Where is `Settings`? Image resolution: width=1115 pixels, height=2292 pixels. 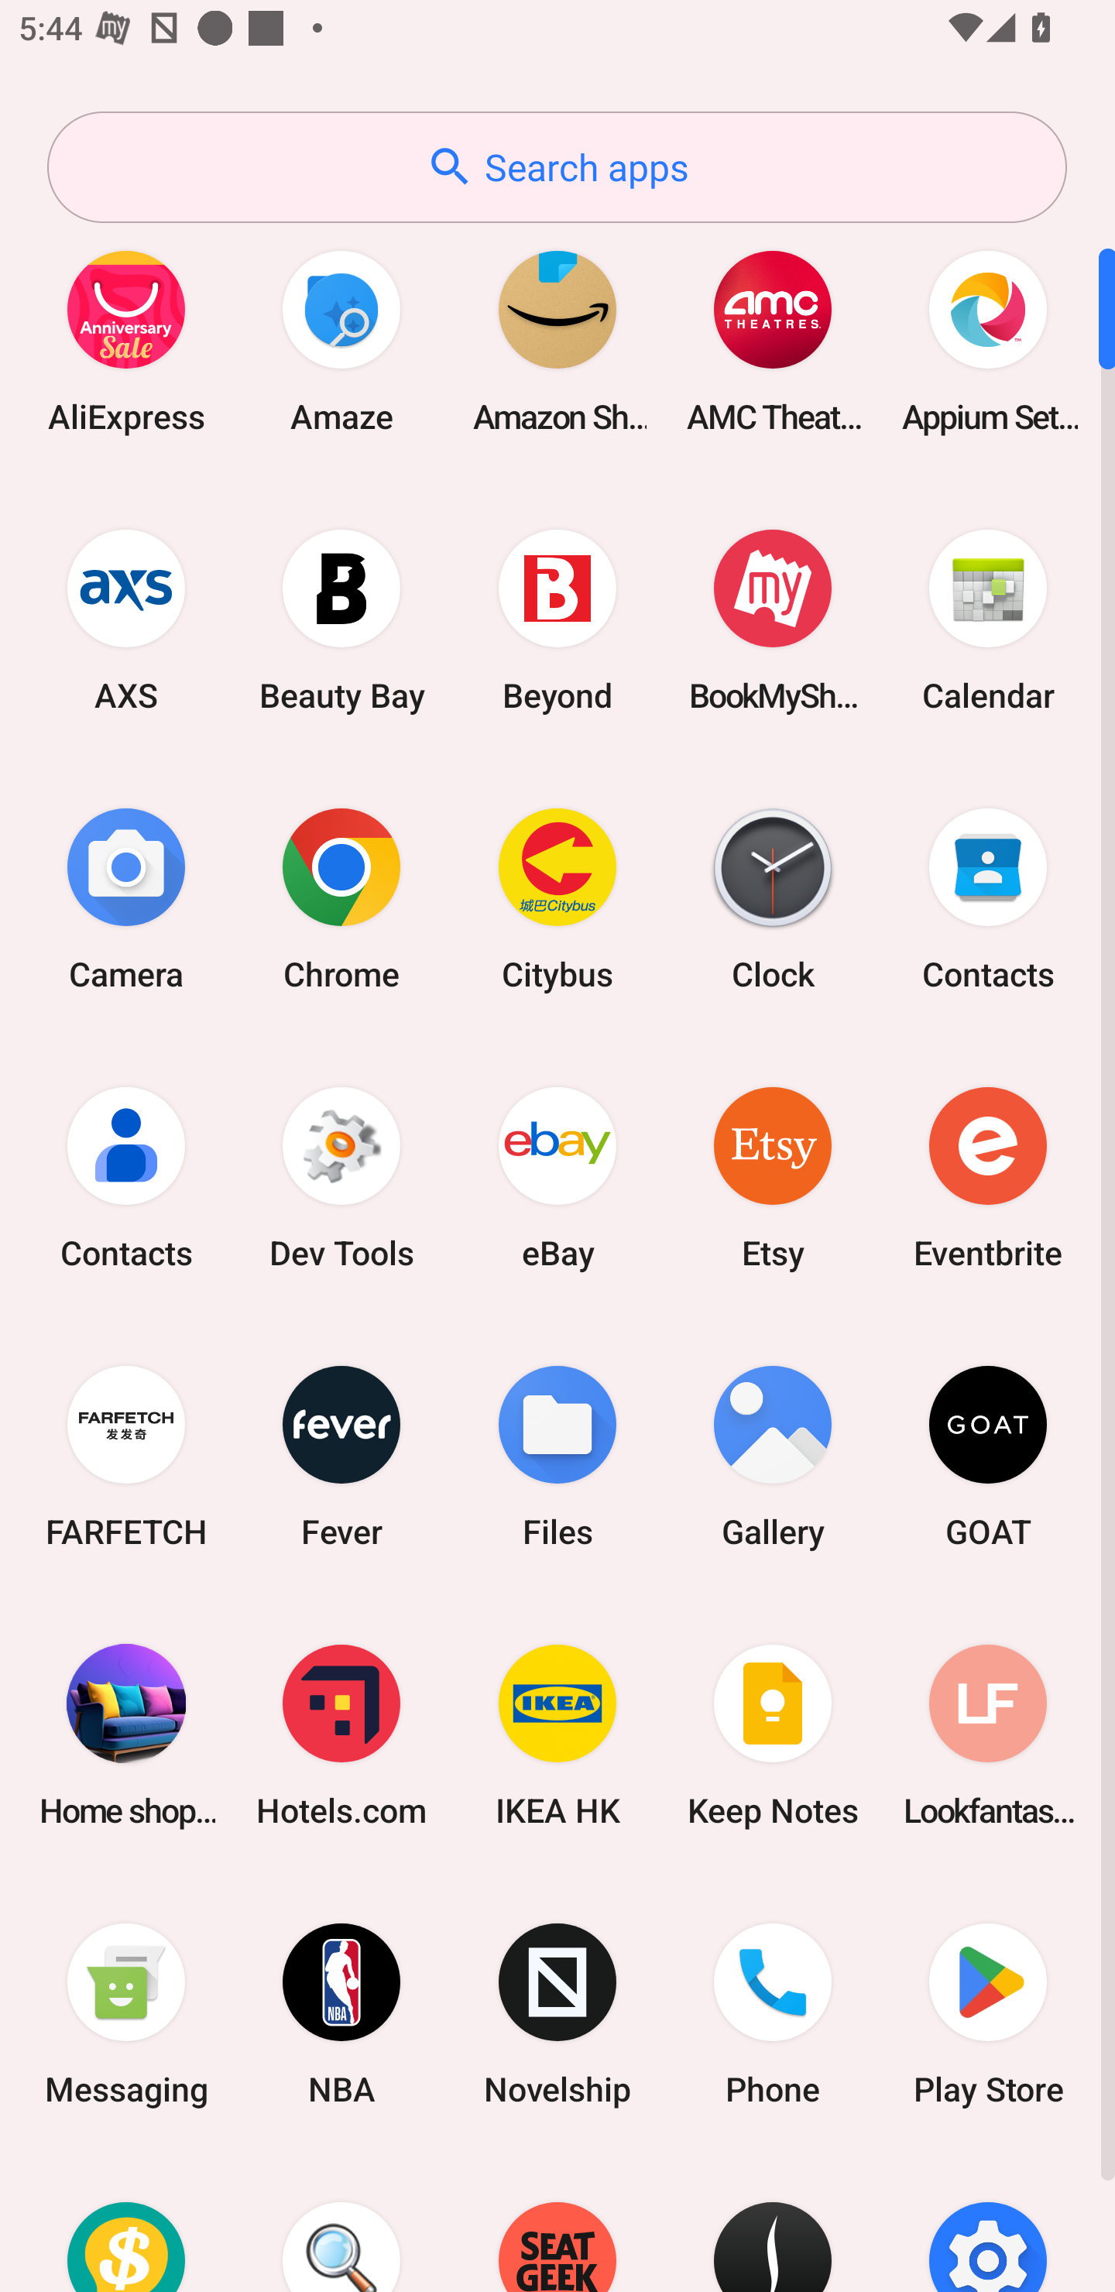 Settings is located at coordinates (988, 2223).